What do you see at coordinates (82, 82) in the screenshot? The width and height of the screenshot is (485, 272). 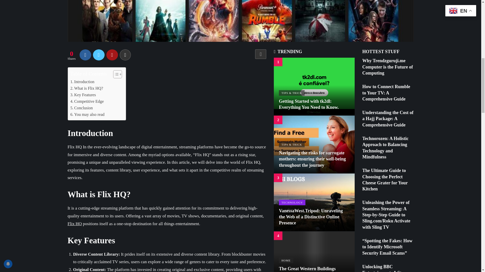 I see `Introduction` at bounding box center [82, 82].